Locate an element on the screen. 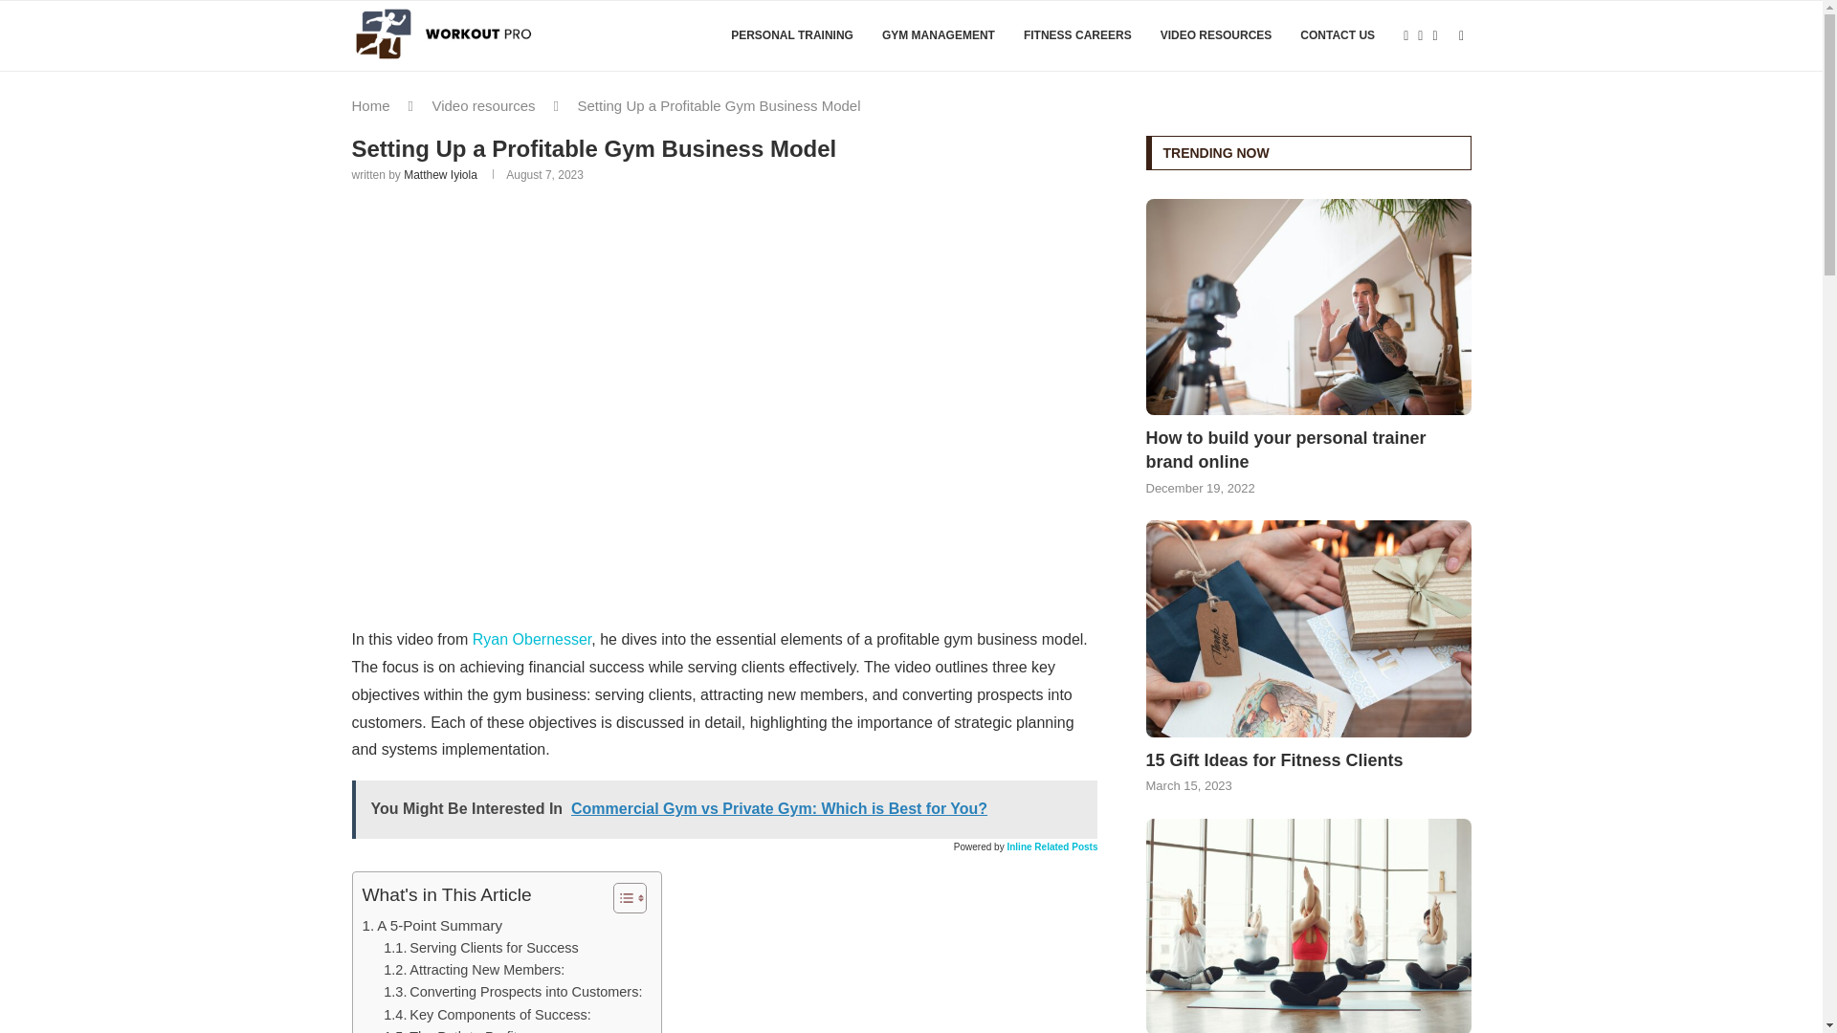 This screenshot has height=1033, width=1837. PERSONAL TRAINING is located at coordinates (792, 36).